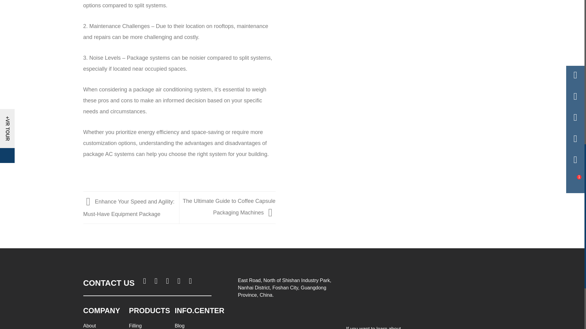 The height and width of the screenshot is (329, 586). I want to click on The Ultimate Guide to Coffee Capsule Packaging Machines, so click(229, 207).